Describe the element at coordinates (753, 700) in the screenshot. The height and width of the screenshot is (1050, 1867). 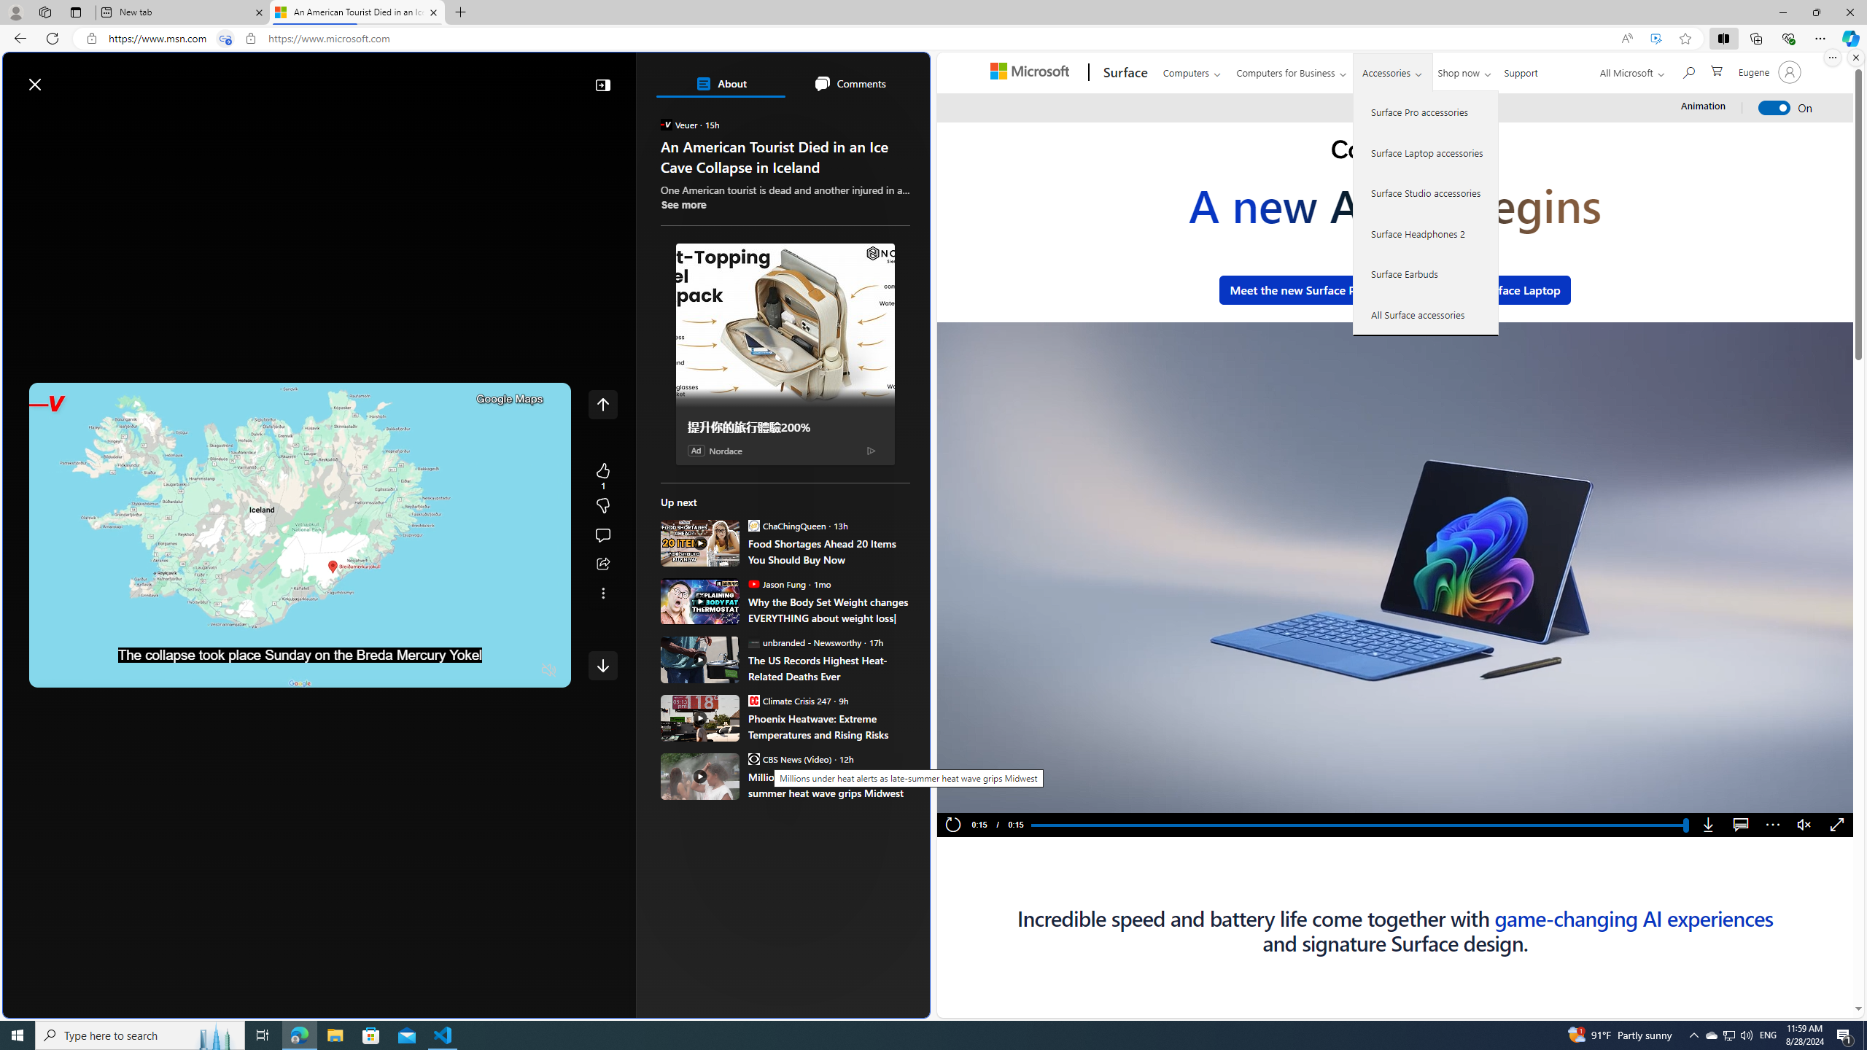
I see `Climate Crisis 247` at that location.